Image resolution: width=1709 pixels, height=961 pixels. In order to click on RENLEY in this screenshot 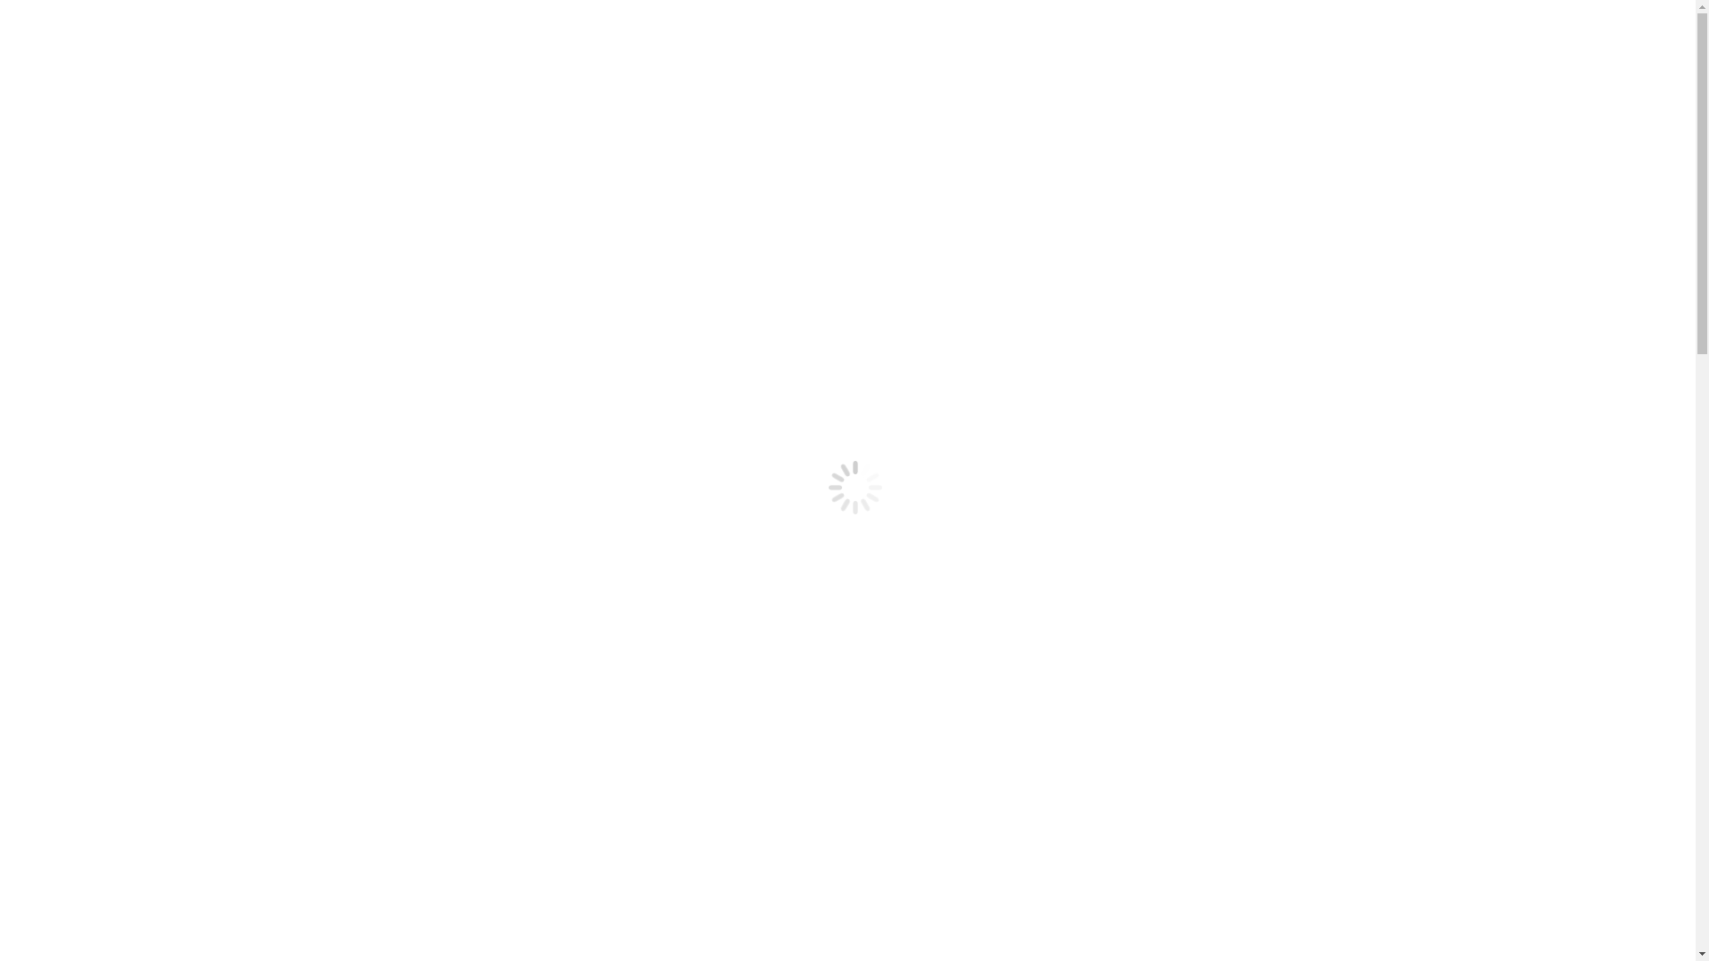, I will do `click(566, 892)`.